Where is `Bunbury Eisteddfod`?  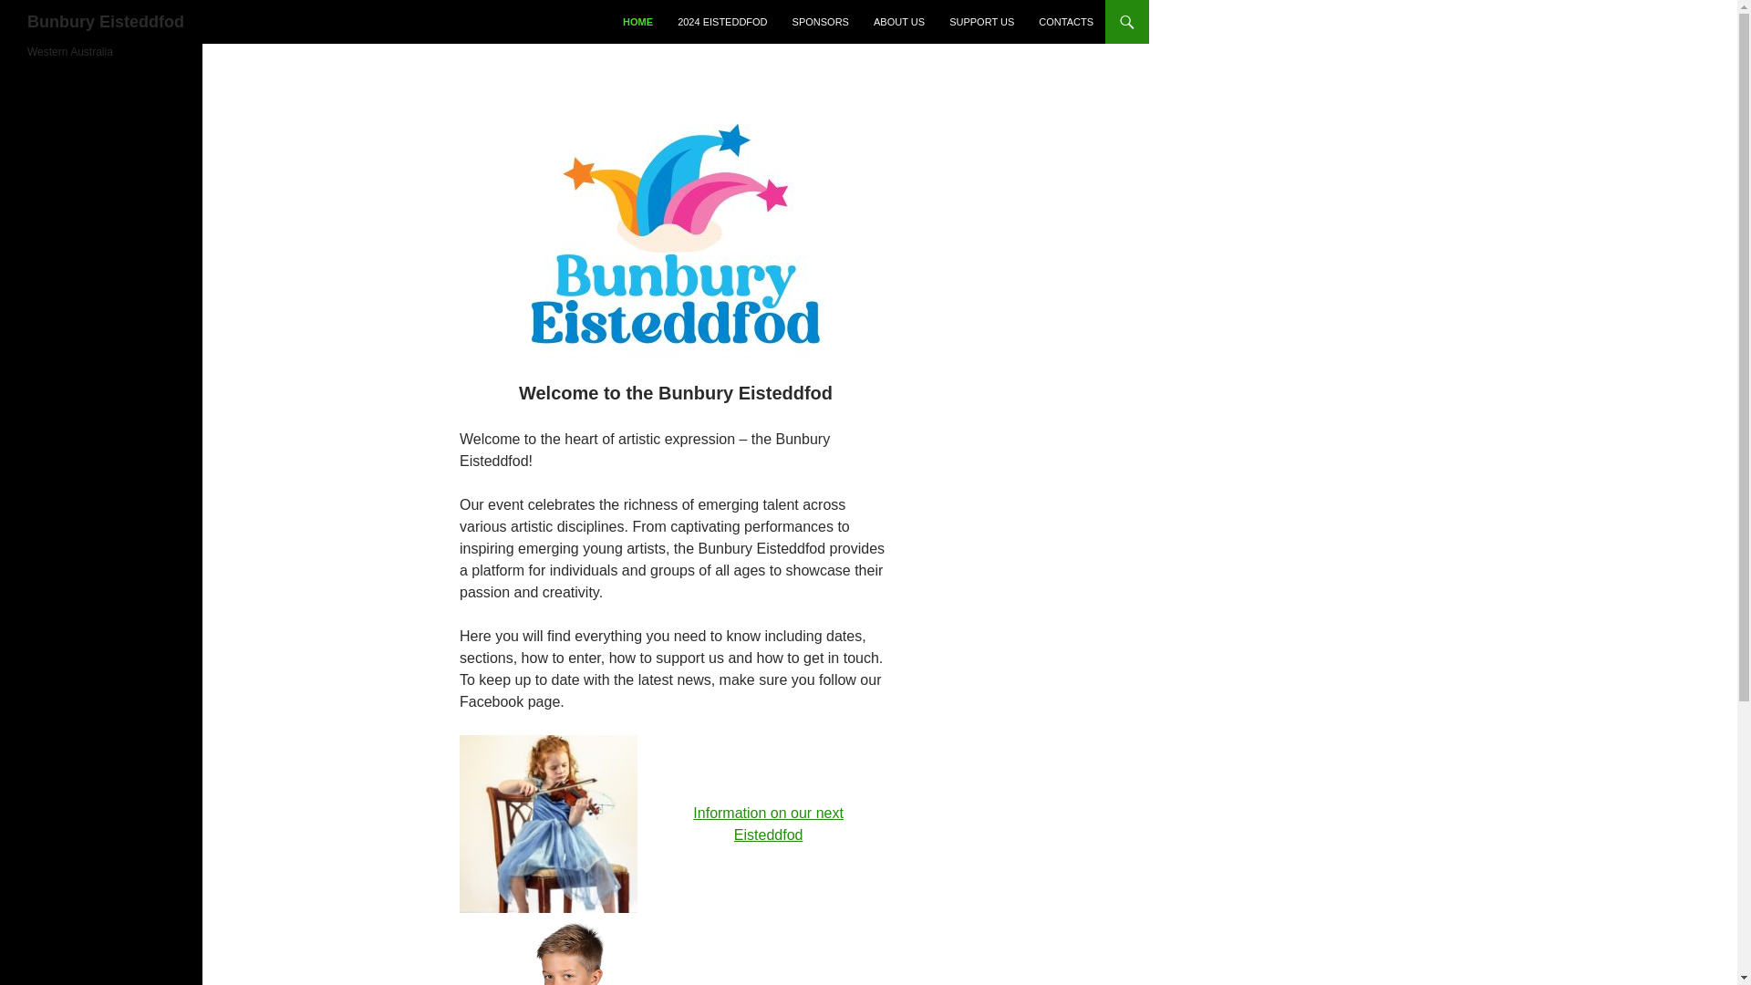
Bunbury Eisteddfod is located at coordinates (106, 22).